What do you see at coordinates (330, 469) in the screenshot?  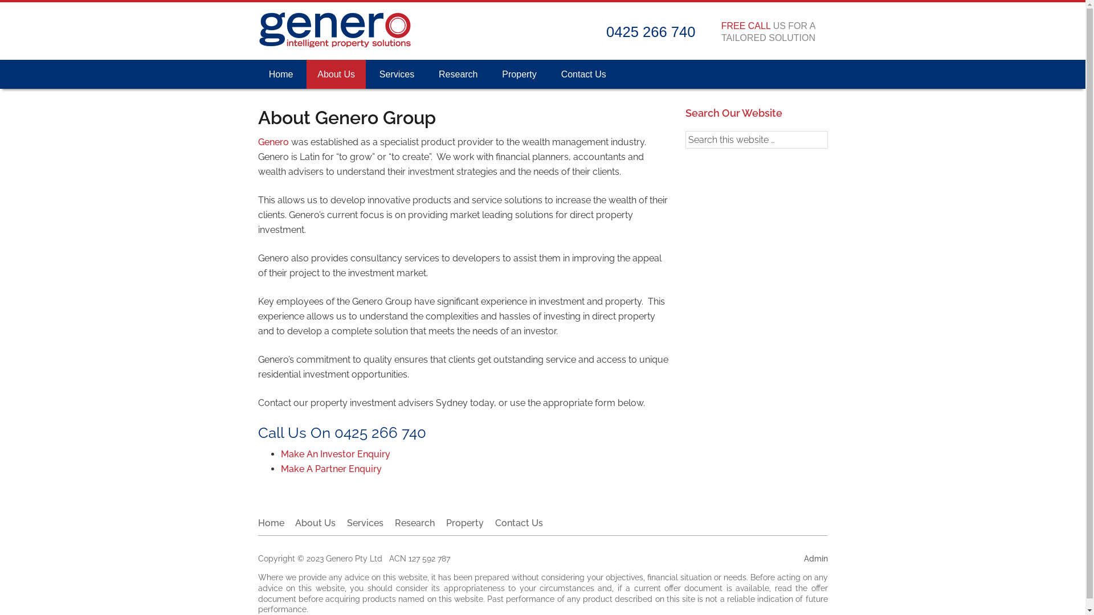 I see `Make A Partner Enquiry` at bounding box center [330, 469].